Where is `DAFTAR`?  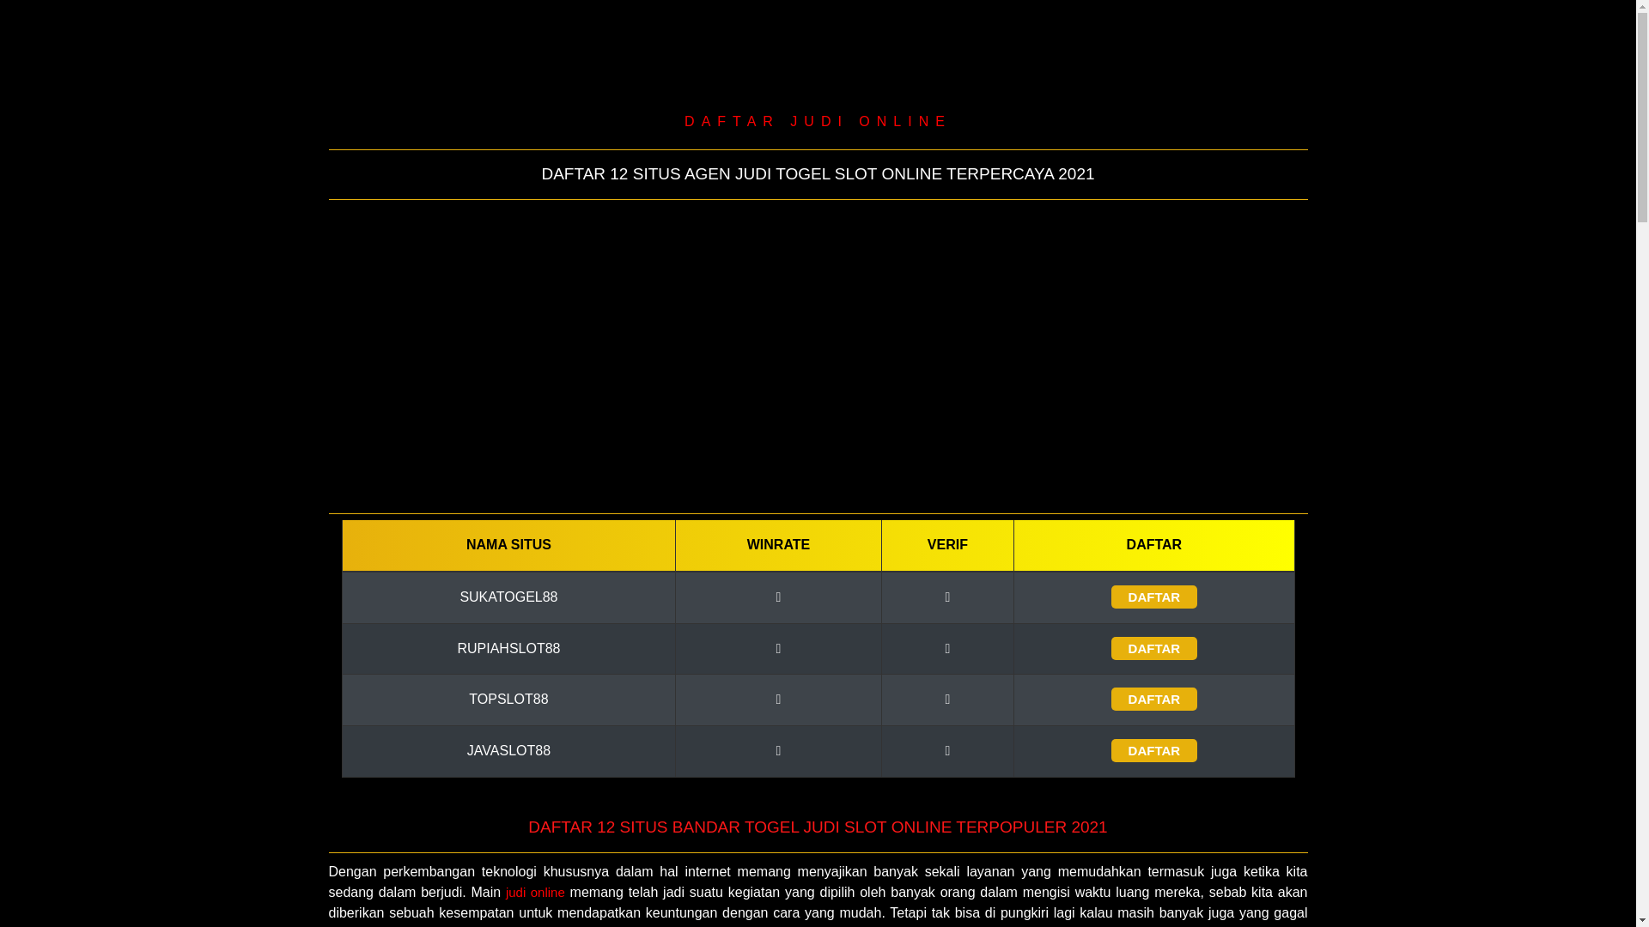 DAFTAR is located at coordinates (1154, 699).